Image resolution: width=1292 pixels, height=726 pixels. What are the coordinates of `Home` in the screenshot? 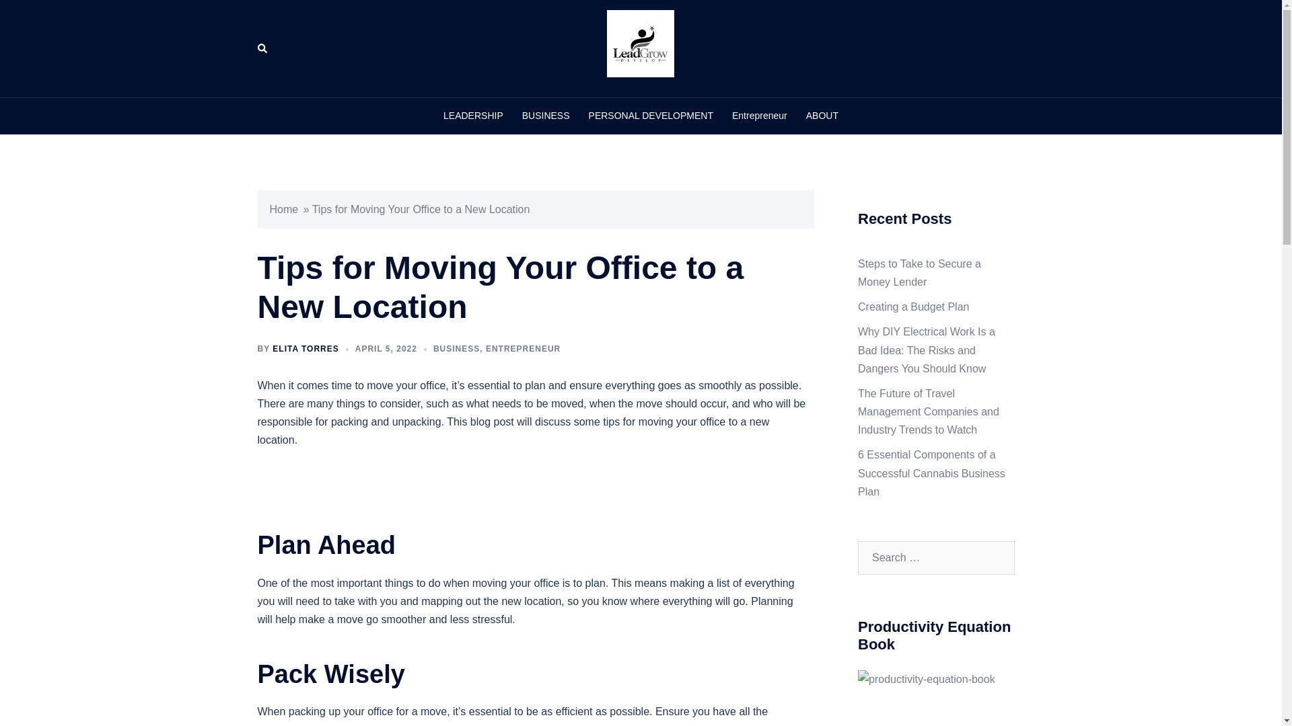 It's located at (283, 209).